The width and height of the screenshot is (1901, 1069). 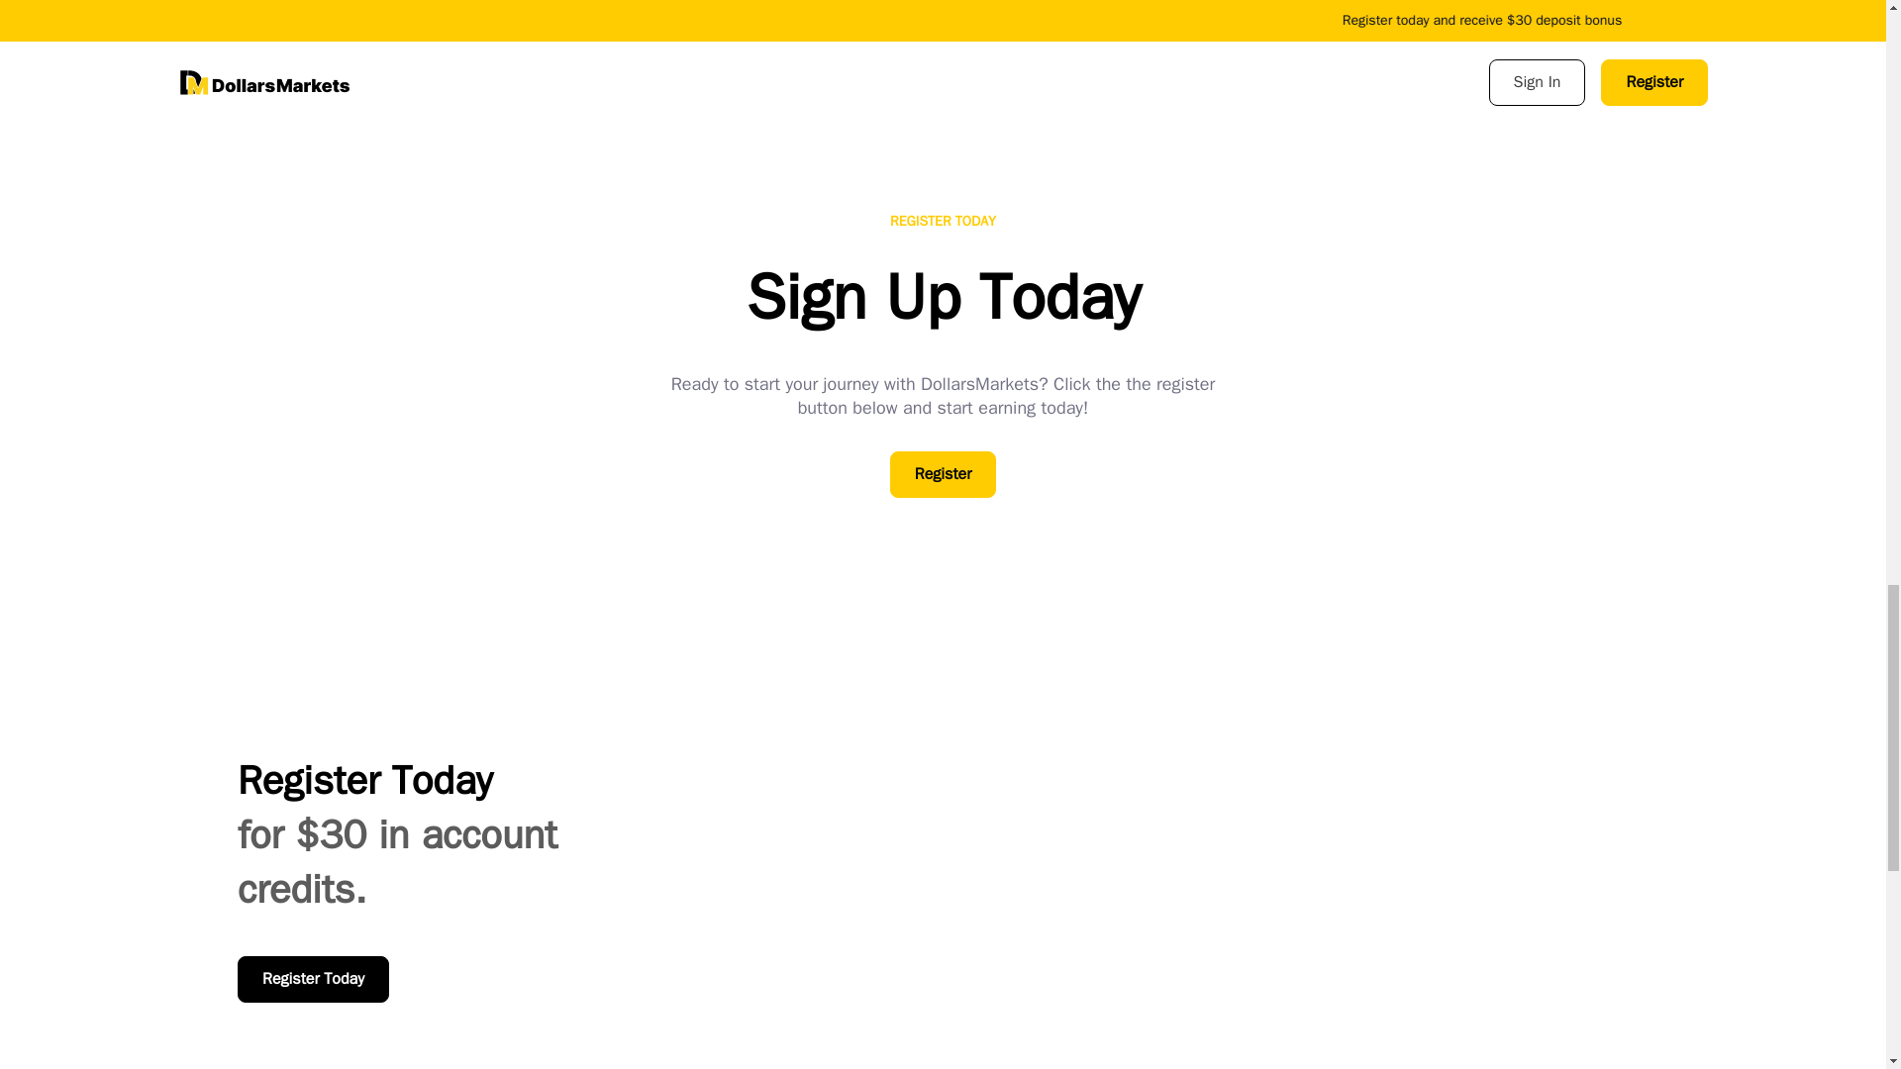 I want to click on Register, so click(x=943, y=474).